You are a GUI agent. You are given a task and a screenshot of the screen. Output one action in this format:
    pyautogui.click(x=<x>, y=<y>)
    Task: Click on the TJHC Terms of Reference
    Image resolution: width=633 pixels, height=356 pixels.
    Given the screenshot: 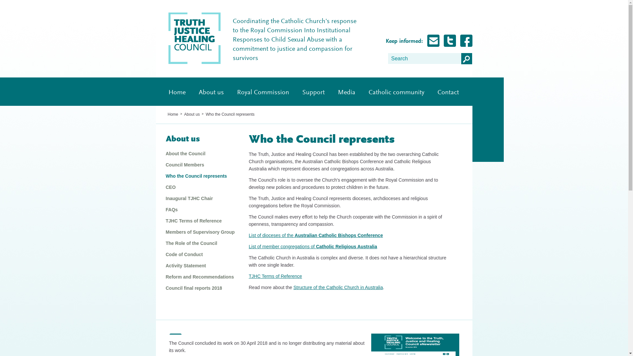 What is the action you would take?
    pyautogui.click(x=200, y=221)
    